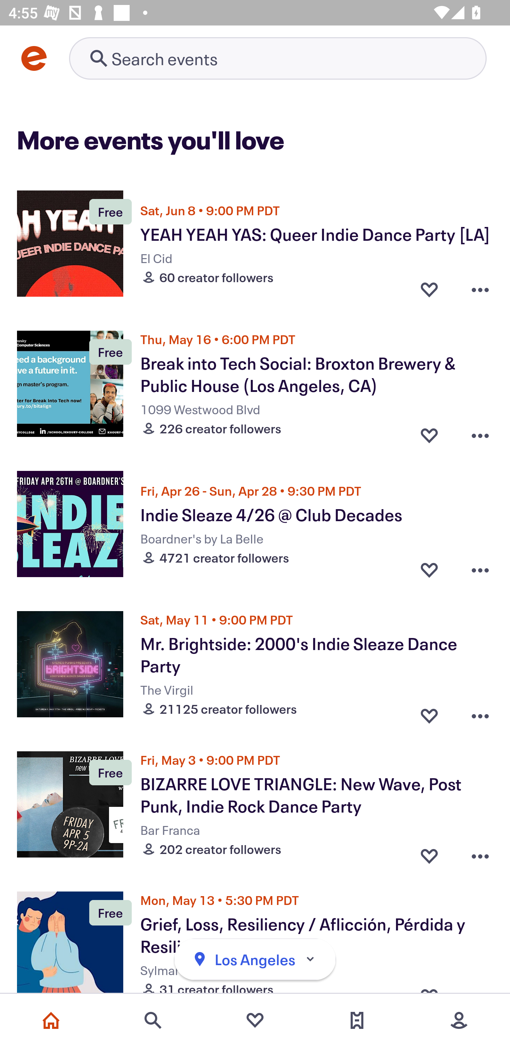 This screenshot has width=510, height=1048. Describe the element at coordinates (480, 712) in the screenshot. I see `Overflow menu button` at that location.